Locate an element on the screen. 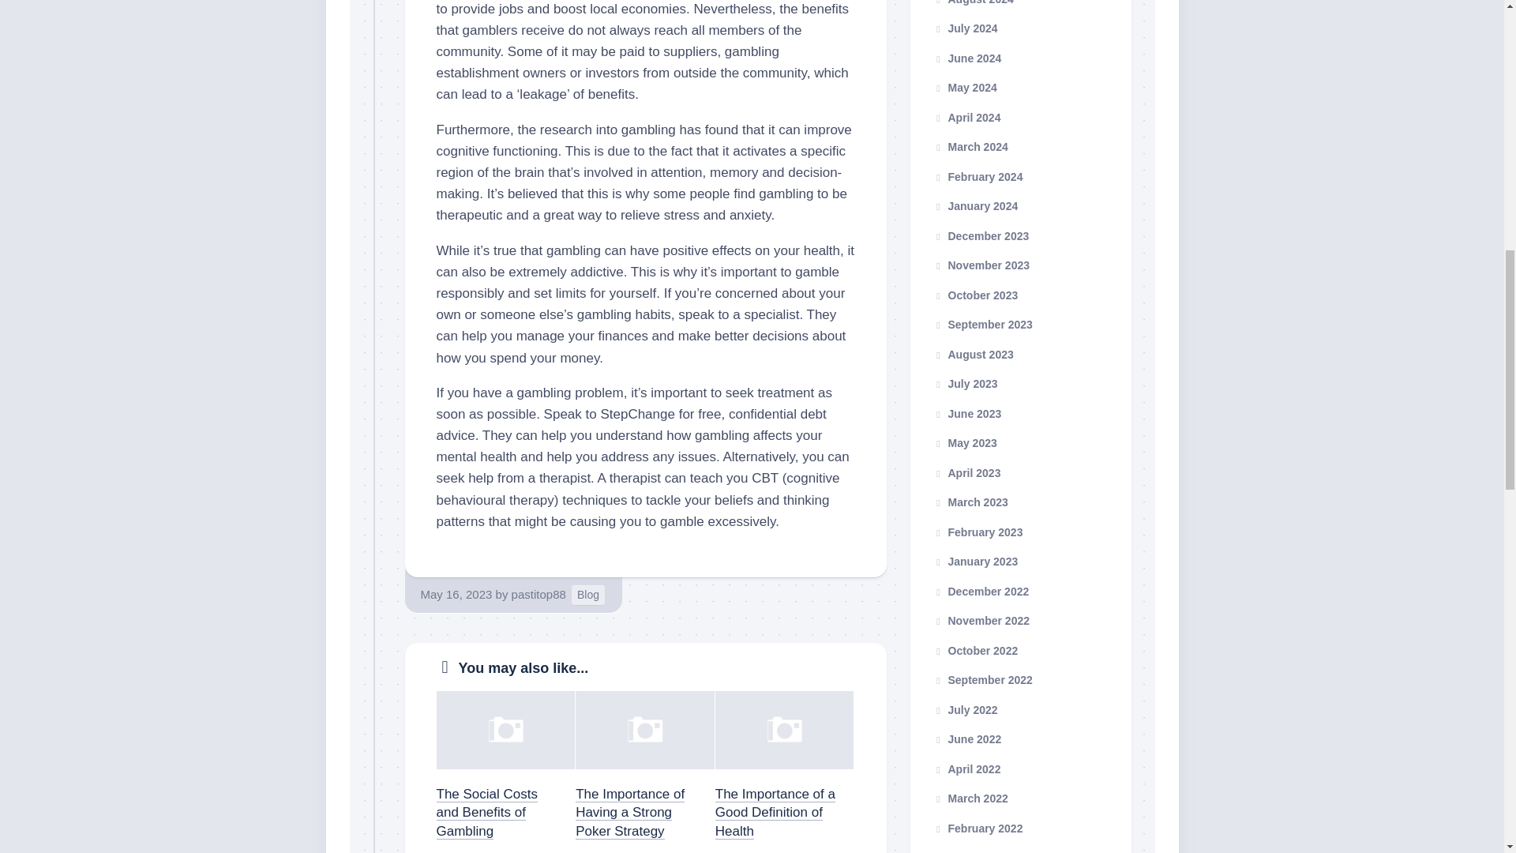 The height and width of the screenshot is (853, 1516). August 2024 is located at coordinates (973, 2).